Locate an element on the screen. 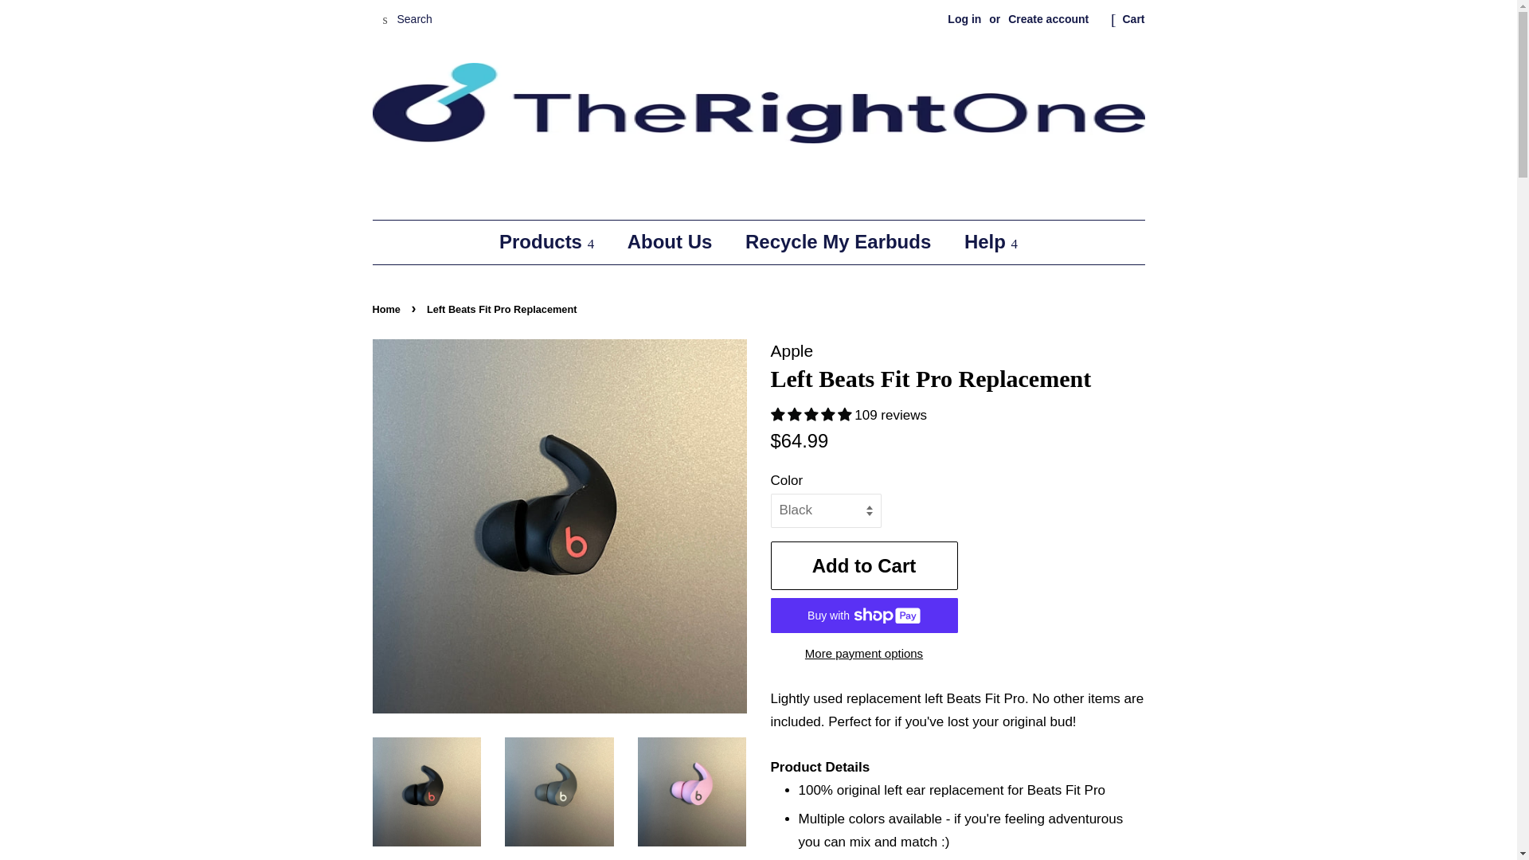  Create account is located at coordinates (1048, 19).